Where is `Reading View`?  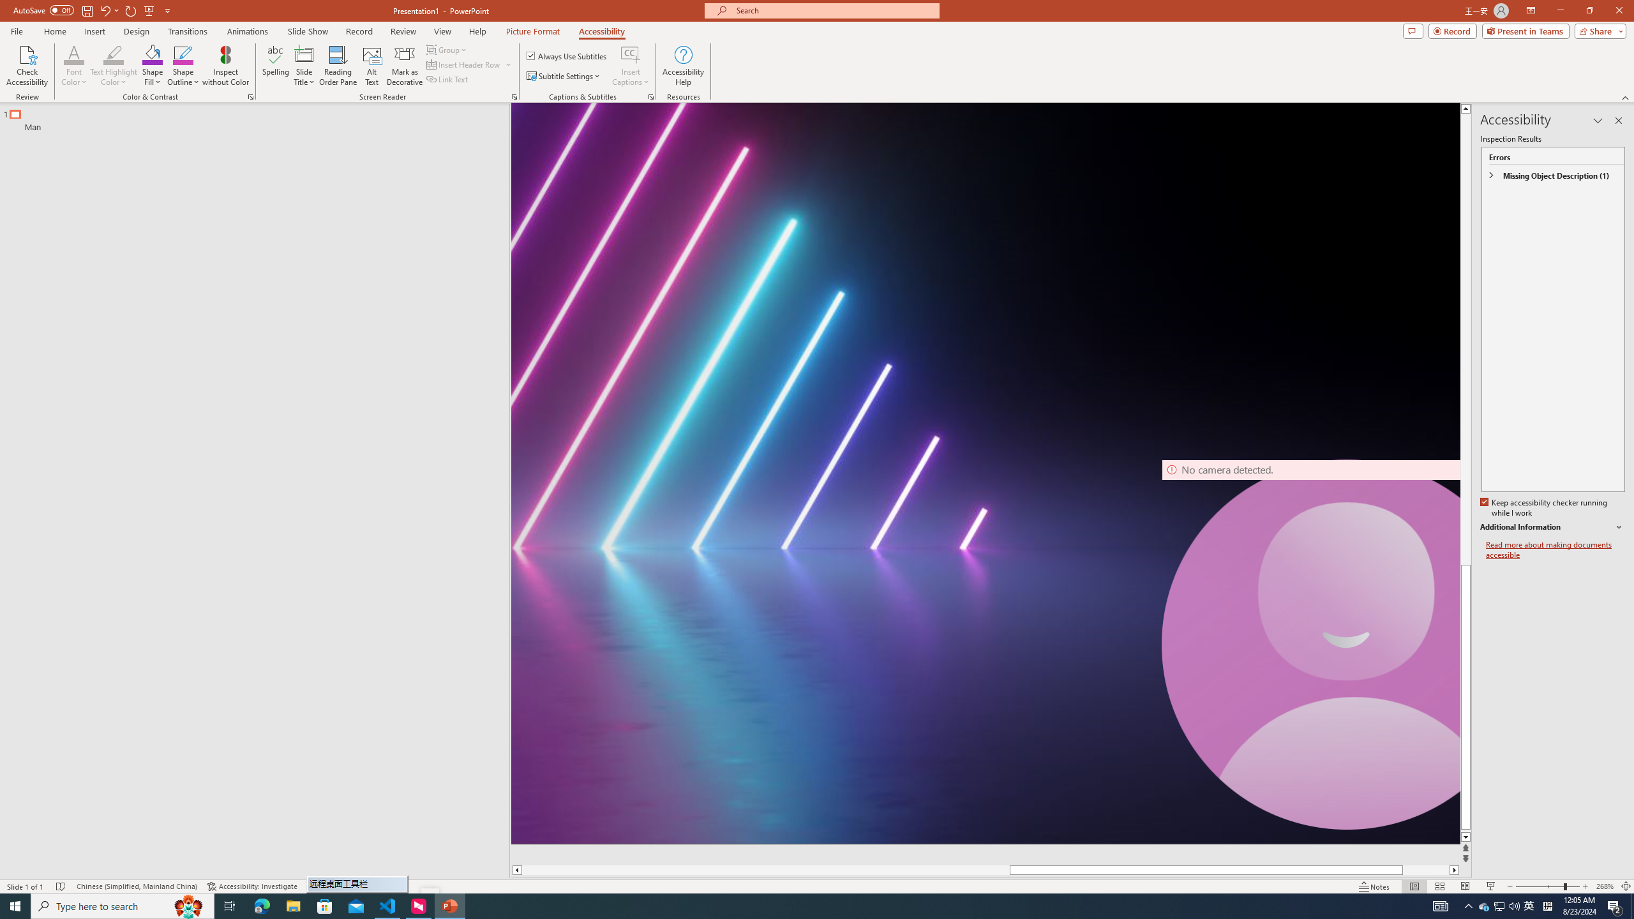
Reading View is located at coordinates (1465, 886).